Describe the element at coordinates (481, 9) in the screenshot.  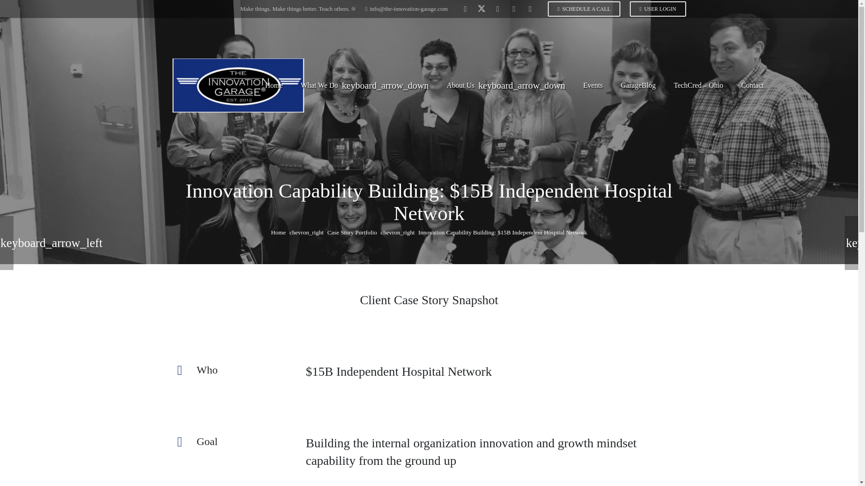
I see `Twitter` at that location.